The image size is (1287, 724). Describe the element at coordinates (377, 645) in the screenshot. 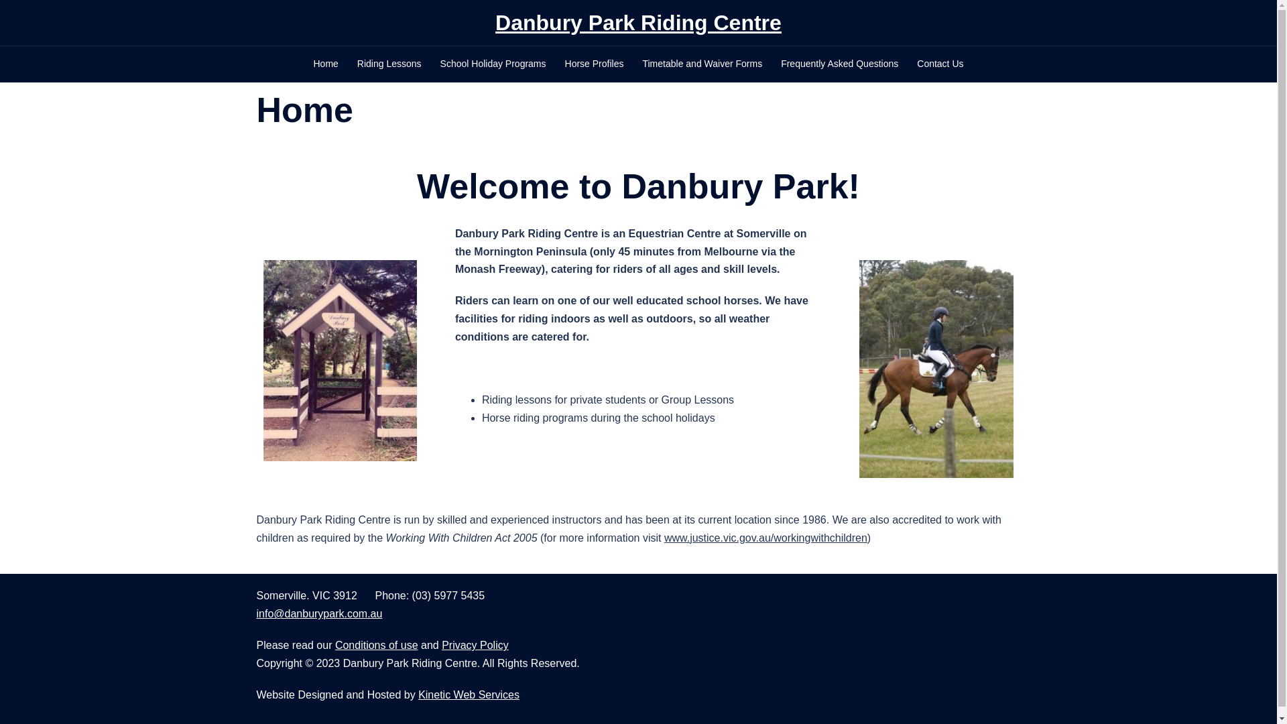

I see `Conditions of use` at that location.